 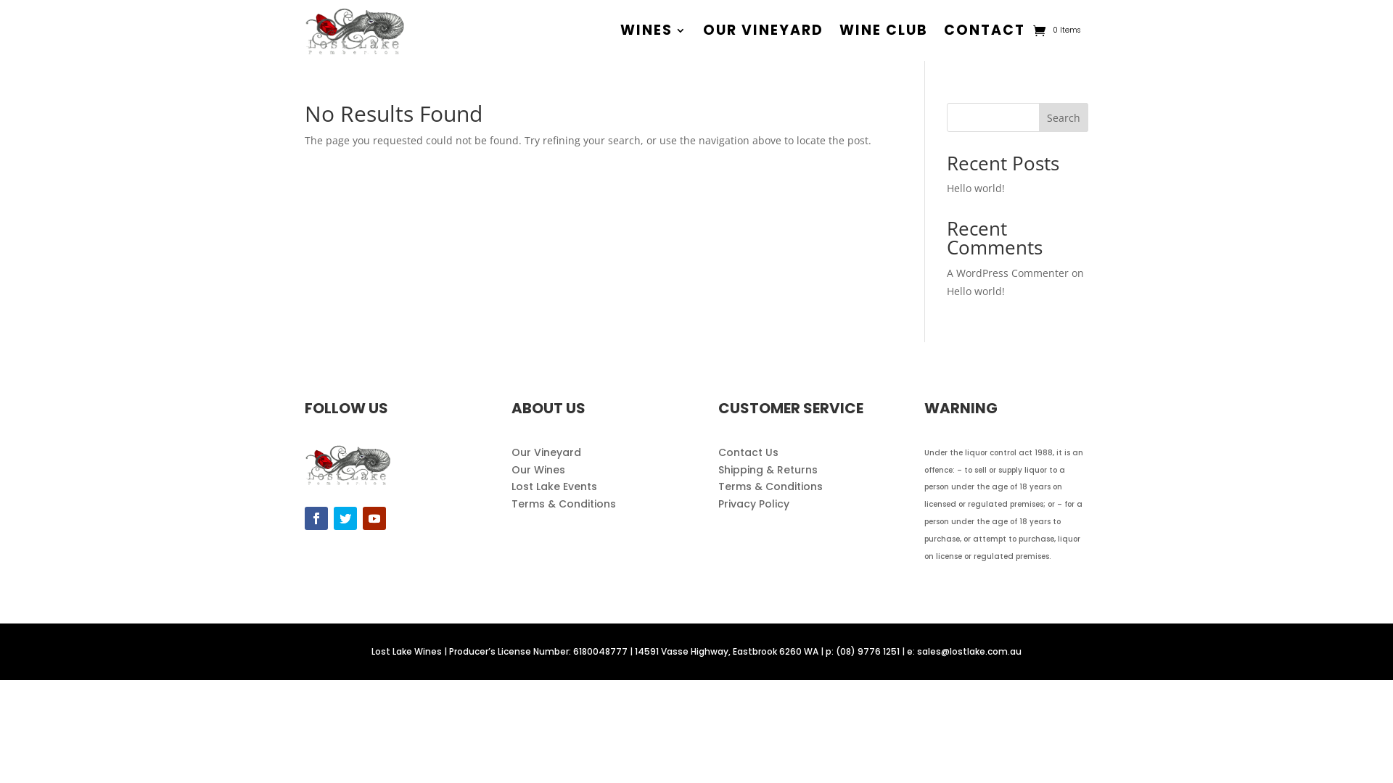 What do you see at coordinates (976, 188) in the screenshot?
I see `Hello world!` at bounding box center [976, 188].